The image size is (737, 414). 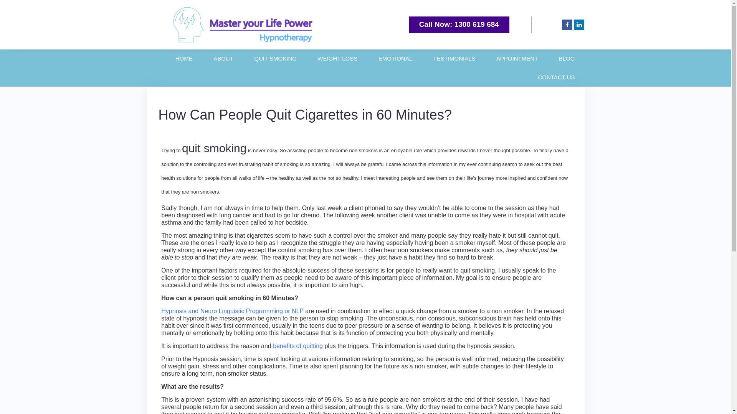 I want to click on CONTACT US, so click(x=556, y=77).